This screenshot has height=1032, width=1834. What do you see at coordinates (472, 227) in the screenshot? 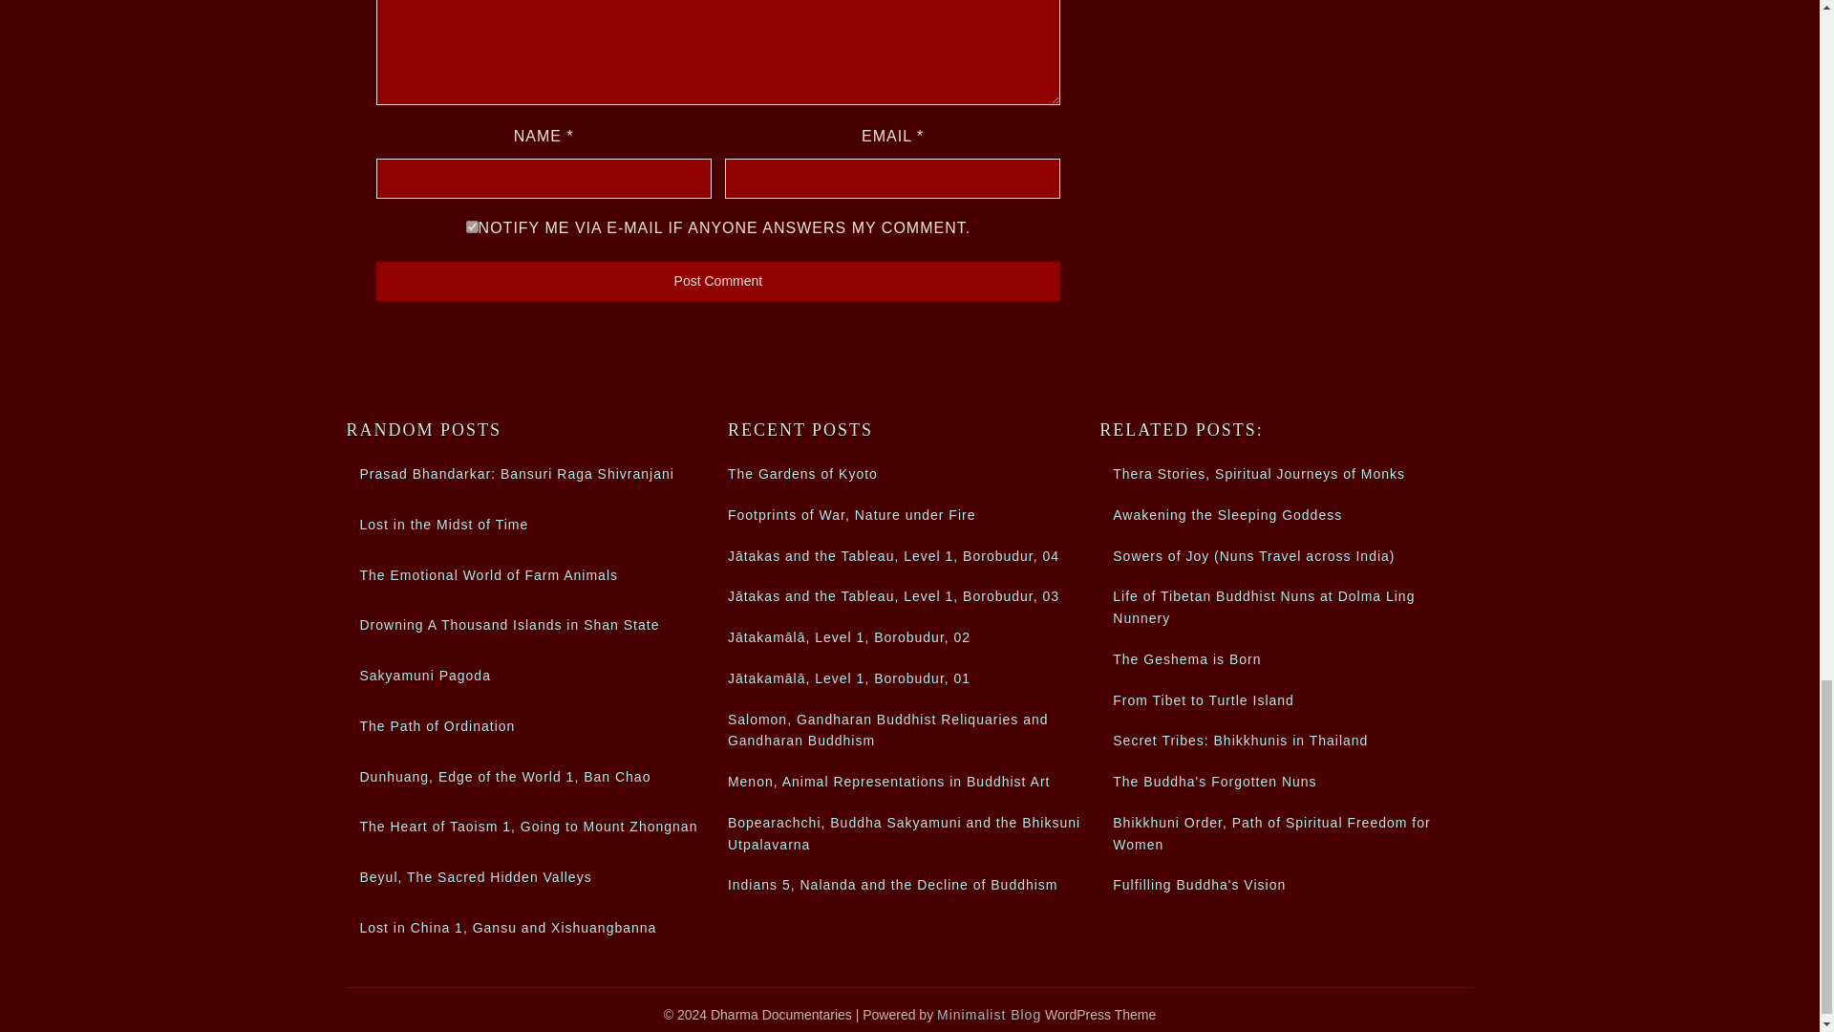
I see `on` at bounding box center [472, 227].